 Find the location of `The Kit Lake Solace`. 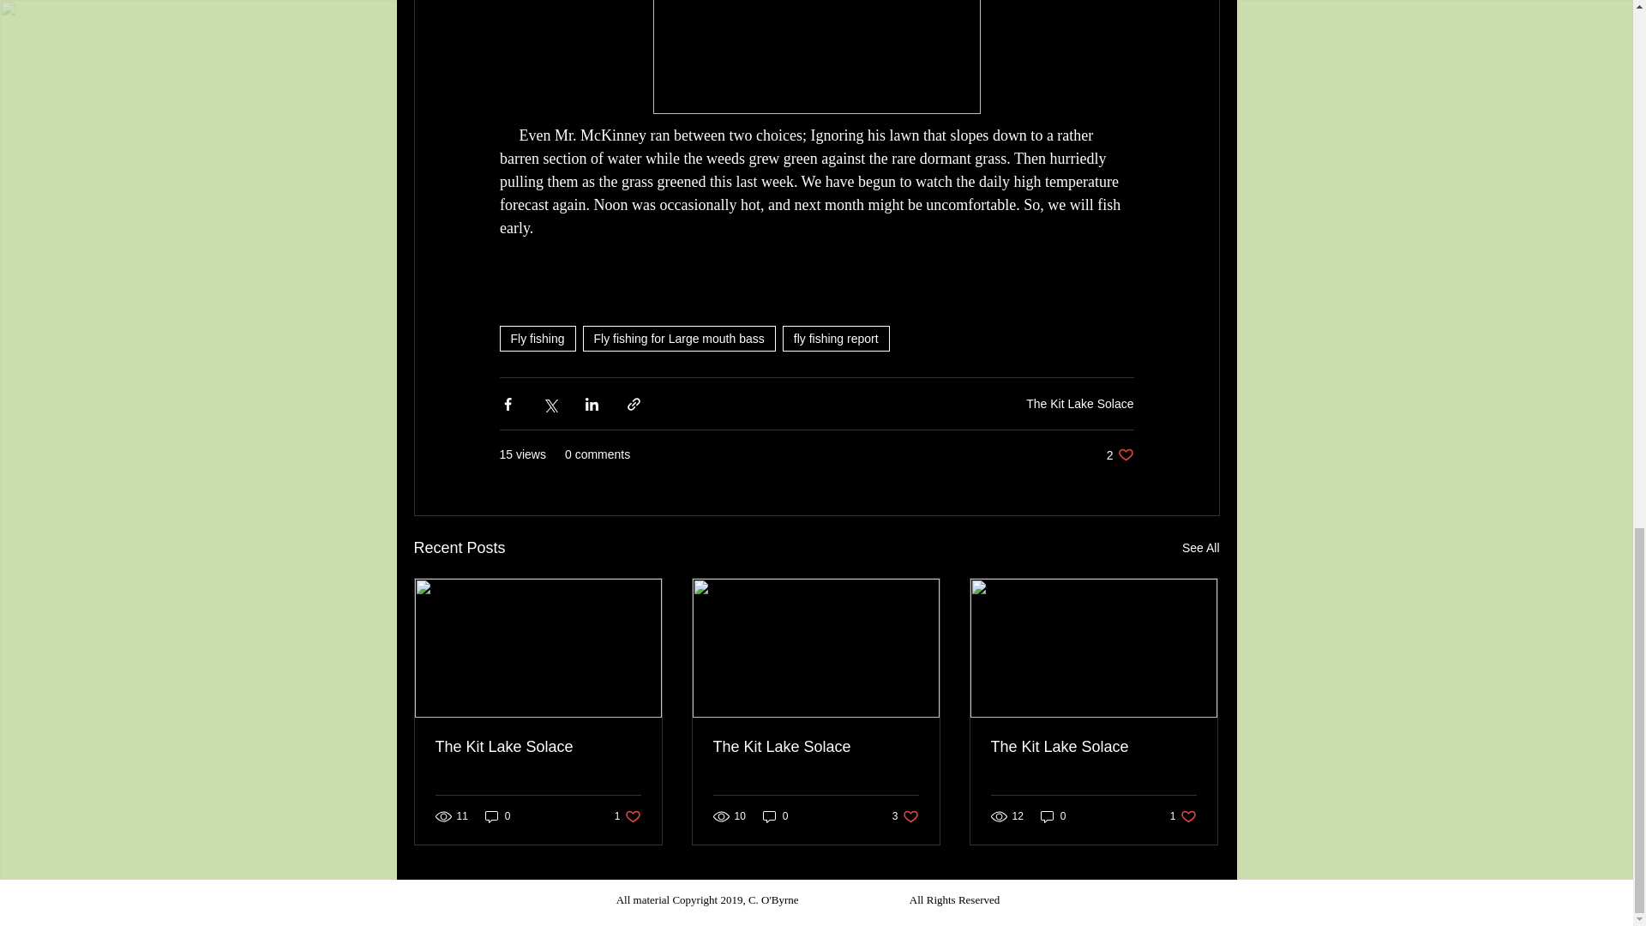

The Kit Lake Solace is located at coordinates (538, 747).